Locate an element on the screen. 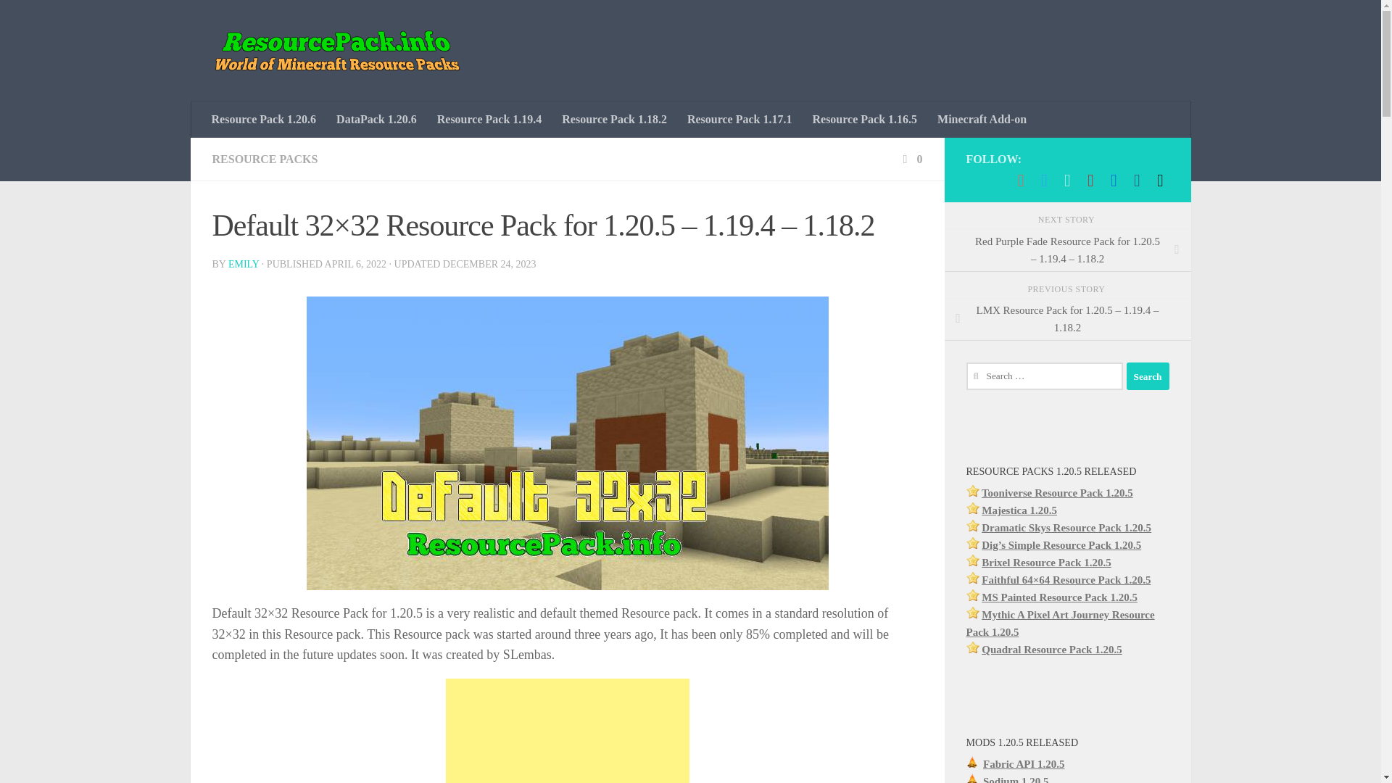 The height and width of the screenshot is (783, 1392). Follow us on Instagram is located at coordinates (1067, 180).